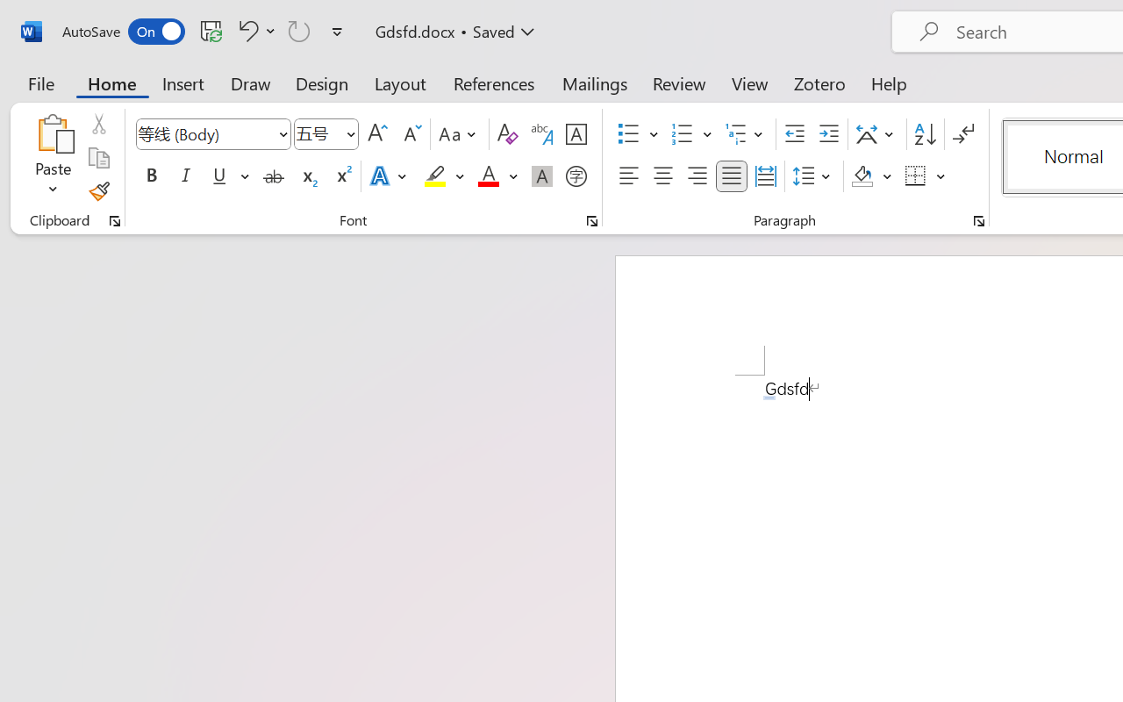 This screenshot has height=702, width=1123. What do you see at coordinates (342, 176) in the screenshot?
I see `Superscript` at bounding box center [342, 176].